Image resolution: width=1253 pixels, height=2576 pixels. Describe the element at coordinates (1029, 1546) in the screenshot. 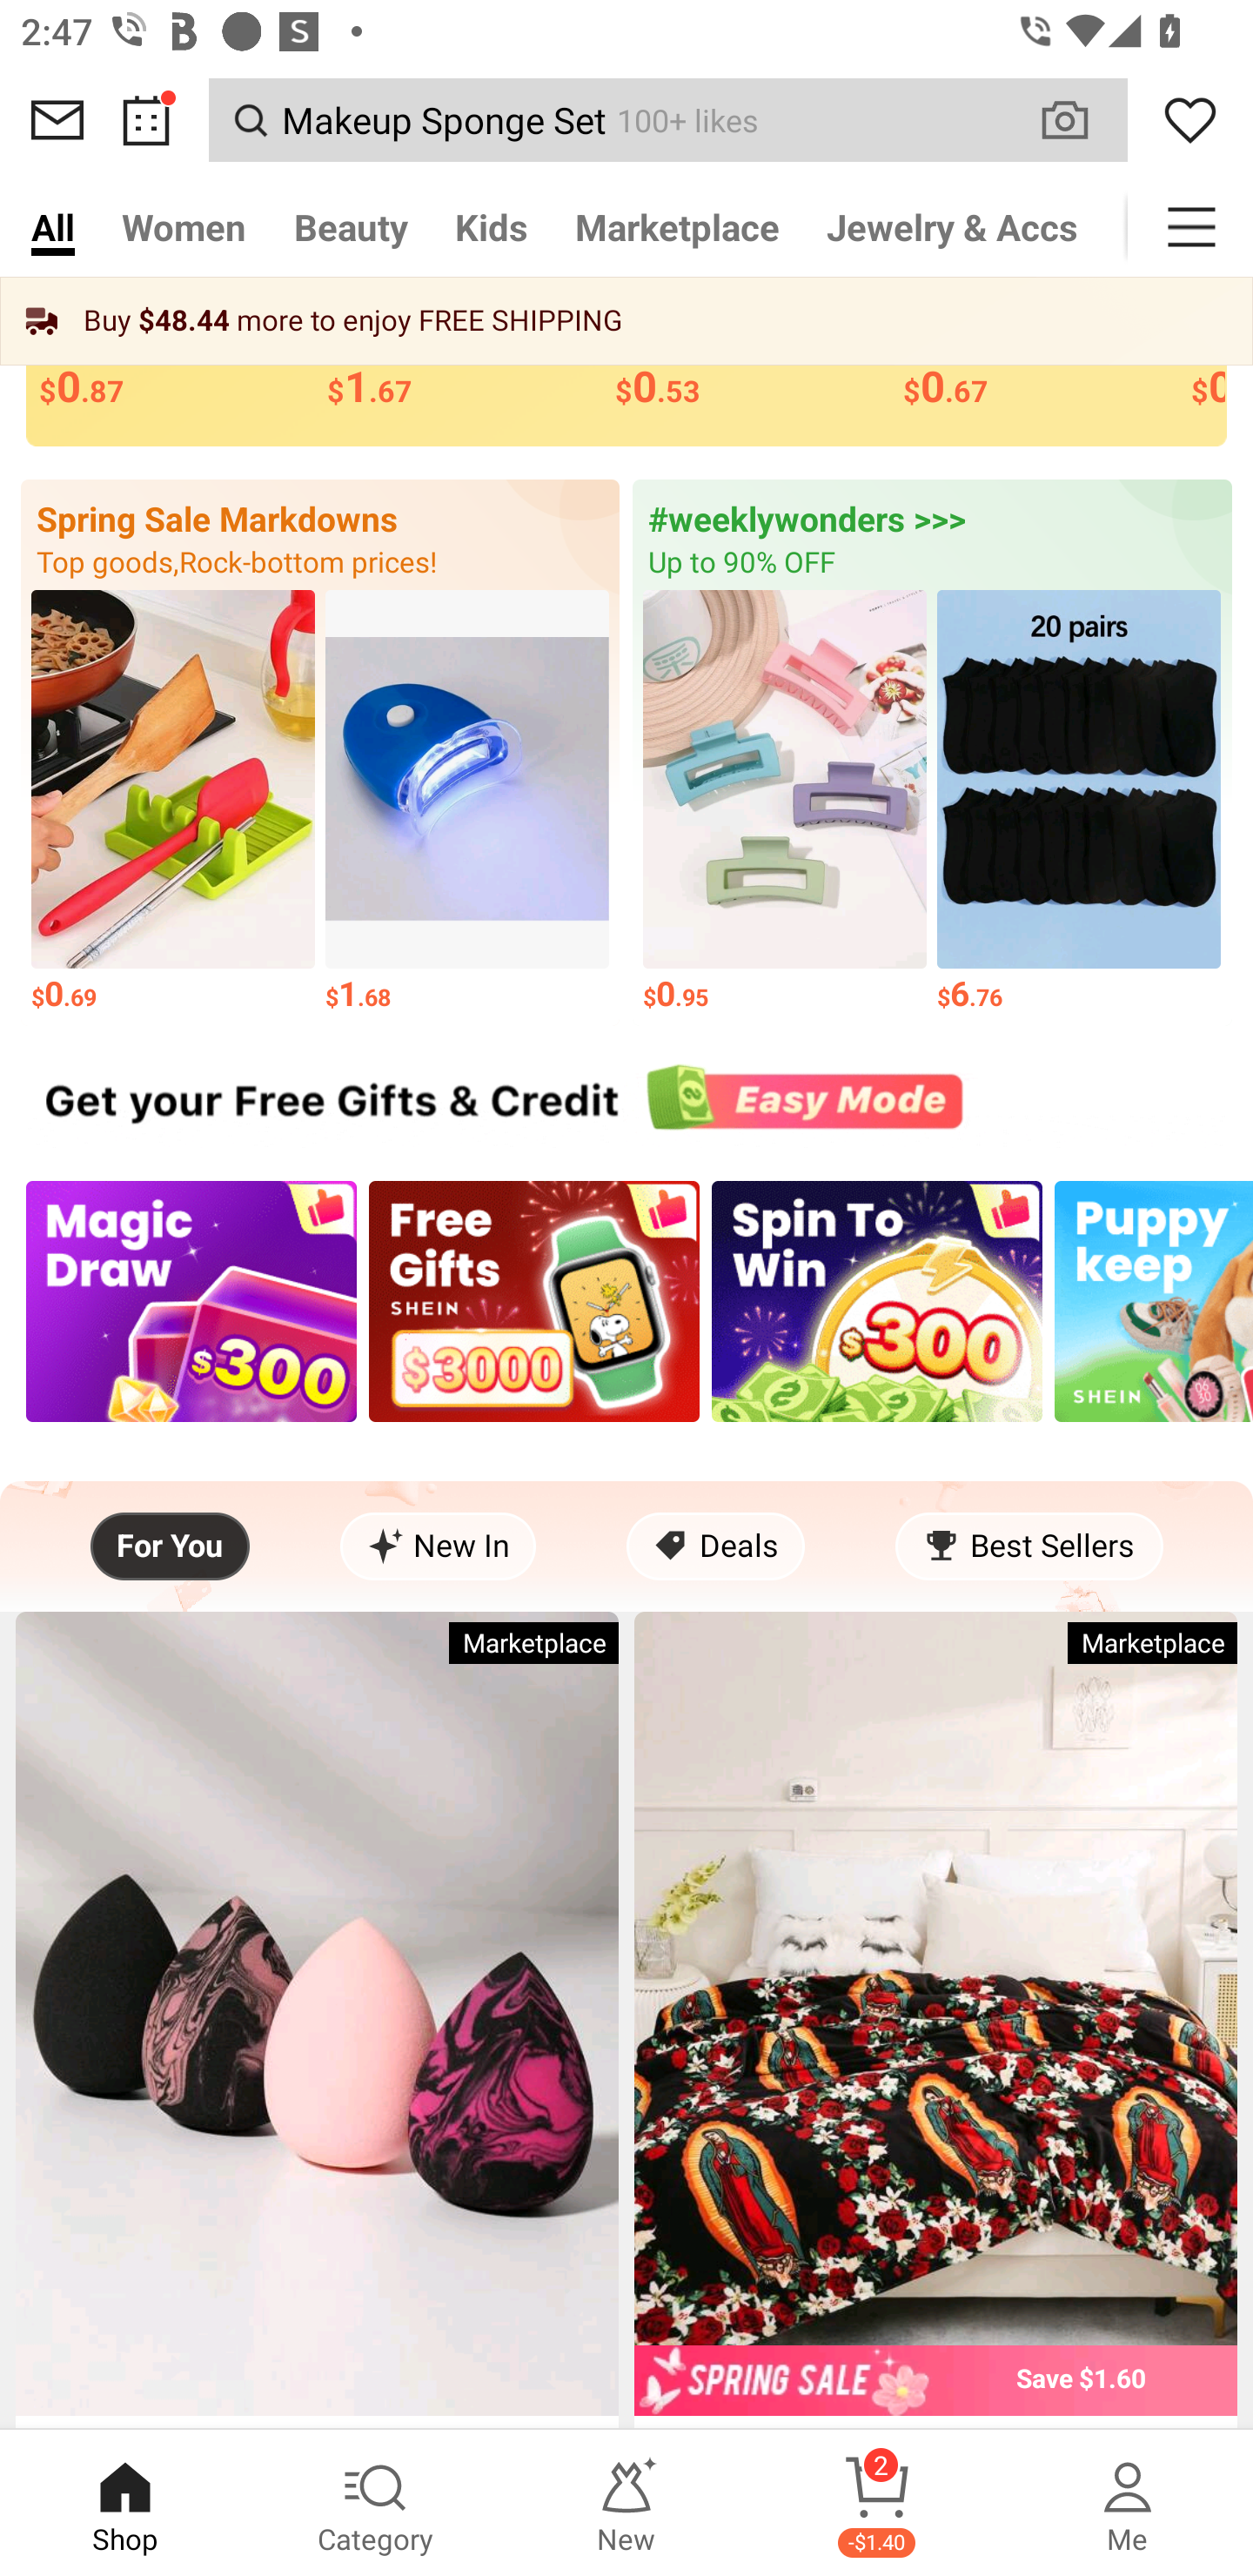

I see `Best Sellers` at that location.